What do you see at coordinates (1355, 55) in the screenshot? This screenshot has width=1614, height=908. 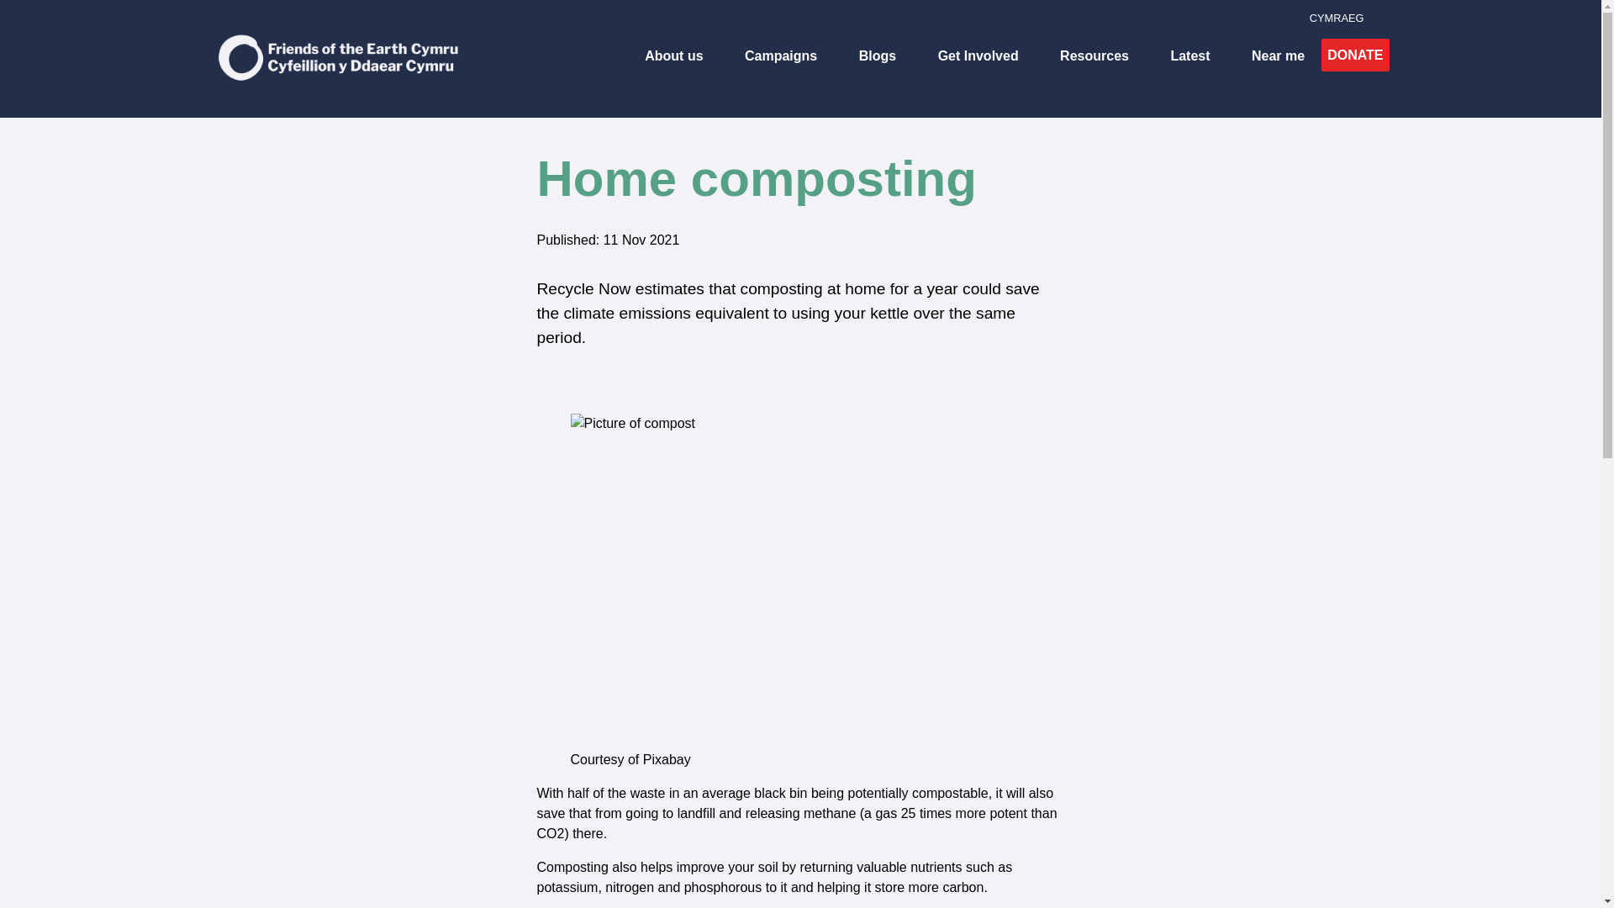 I see `Donate to Friends of the Earth Charitable trust` at bounding box center [1355, 55].